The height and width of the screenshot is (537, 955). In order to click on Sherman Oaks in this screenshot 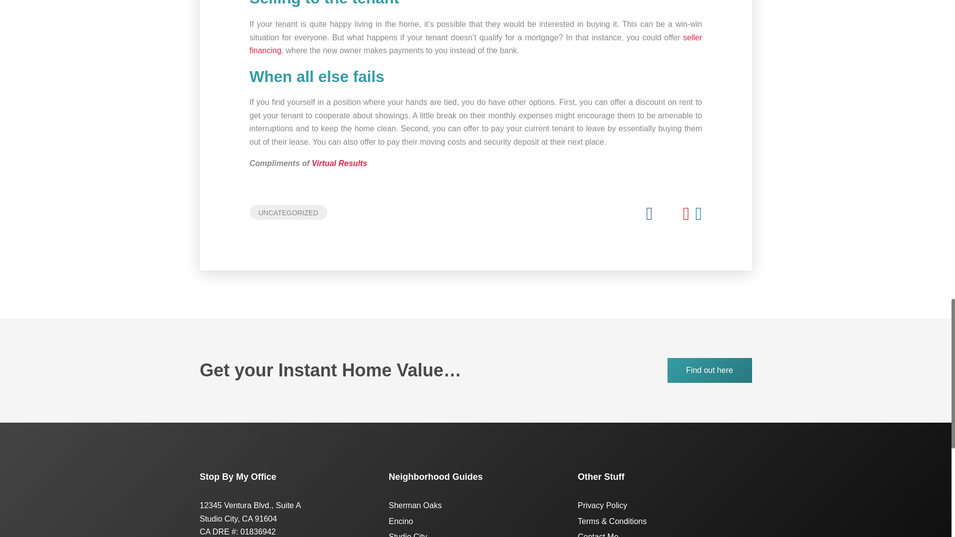, I will do `click(415, 505)`.